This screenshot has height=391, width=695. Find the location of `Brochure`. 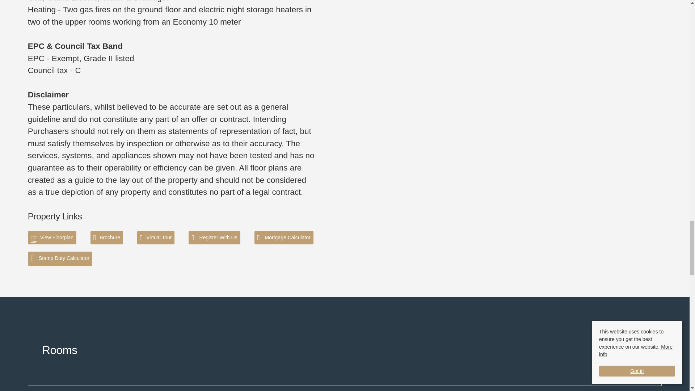

Brochure is located at coordinates (106, 237).